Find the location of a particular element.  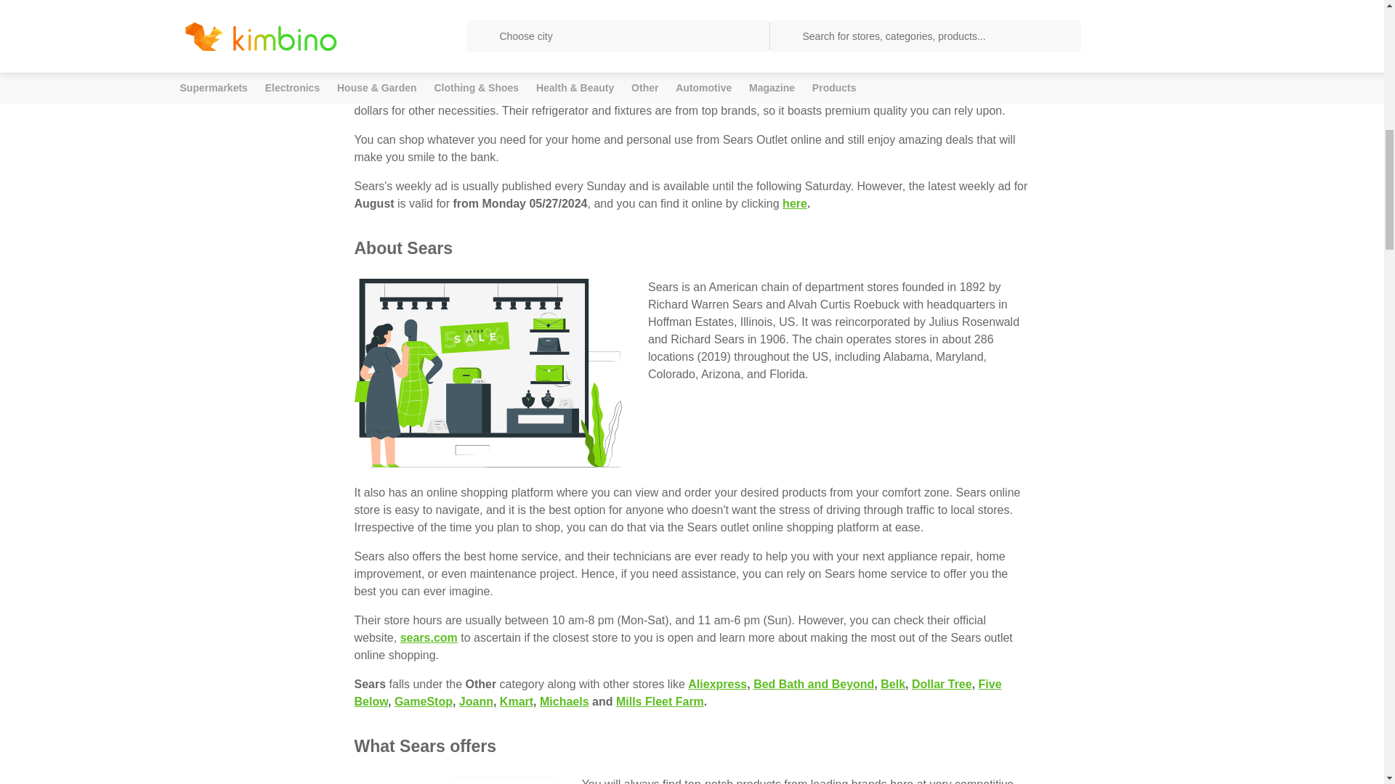

Mills Fleet Farm is located at coordinates (660, 701).